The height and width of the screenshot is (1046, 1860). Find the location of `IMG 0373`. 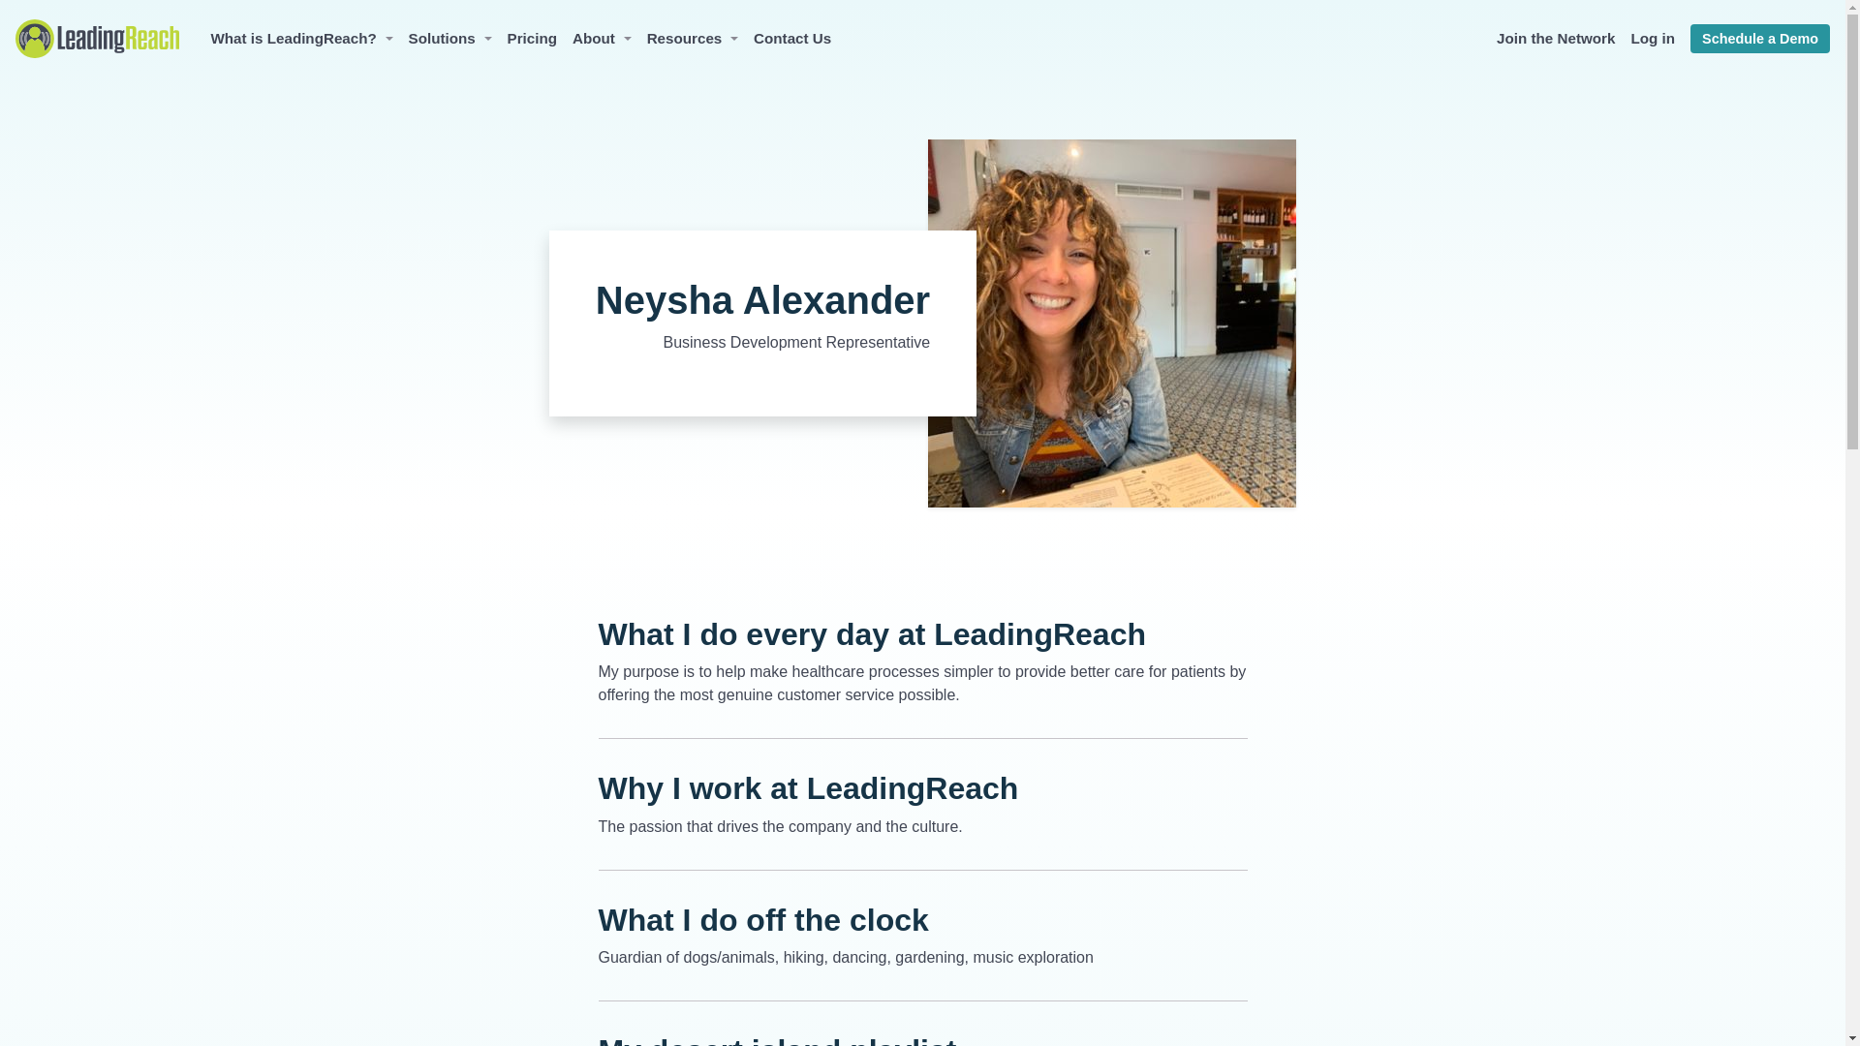

IMG 0373 is located at coordinates (1112, 323).